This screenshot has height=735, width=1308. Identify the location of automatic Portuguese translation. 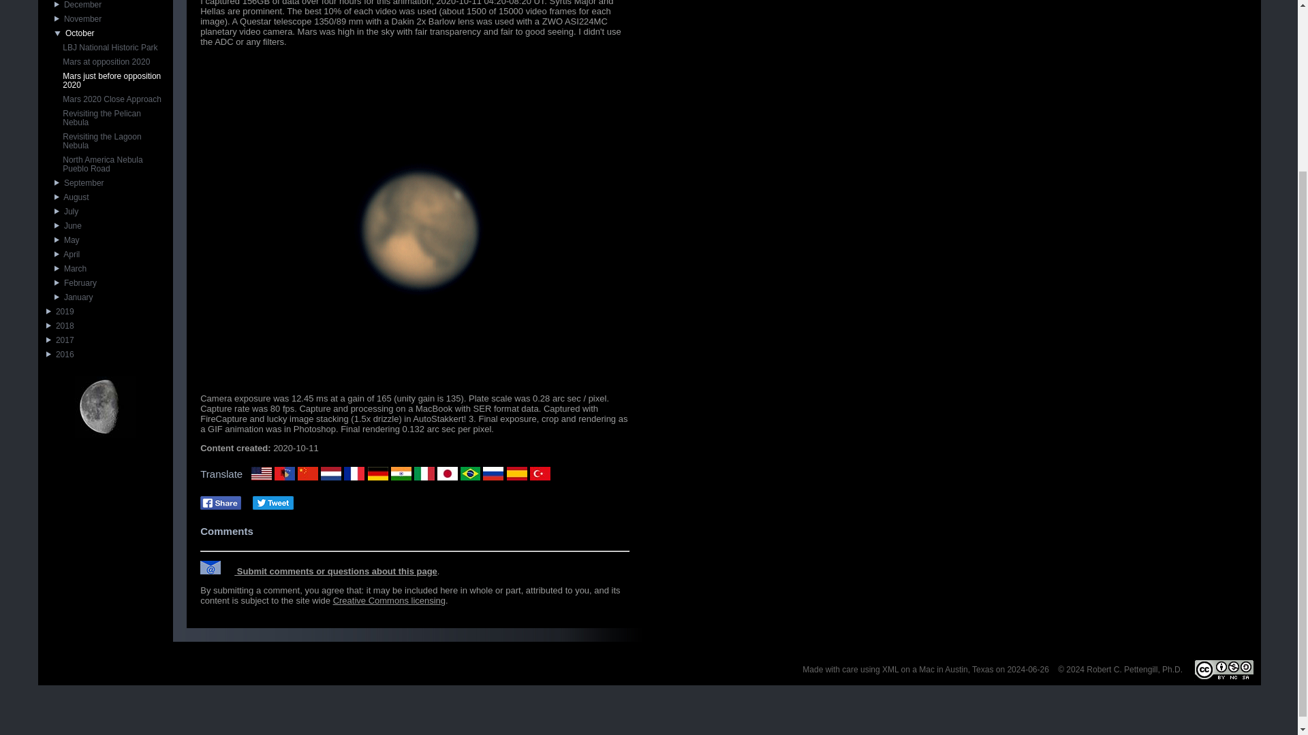
(470, 474).